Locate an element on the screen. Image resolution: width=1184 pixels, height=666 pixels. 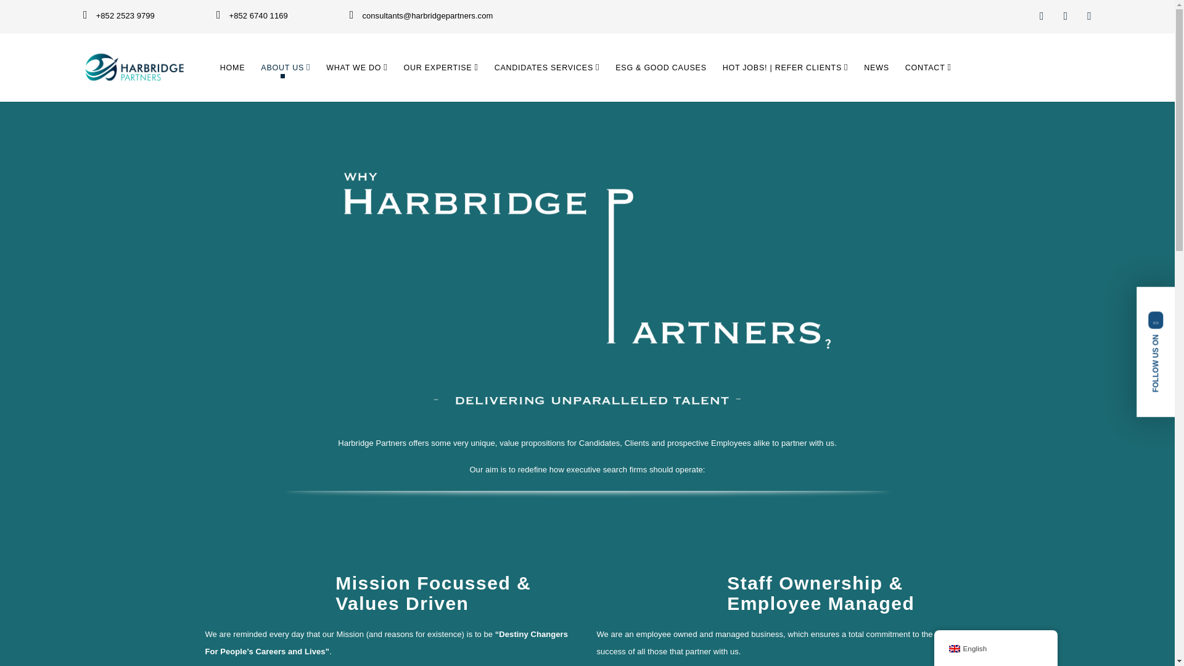
CANDIDATES SERVICES is located at coordinates (548, 68).